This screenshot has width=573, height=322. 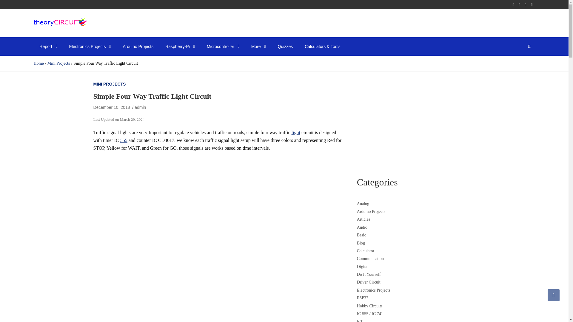 I want to click on Report, so click(x=48, y=47).